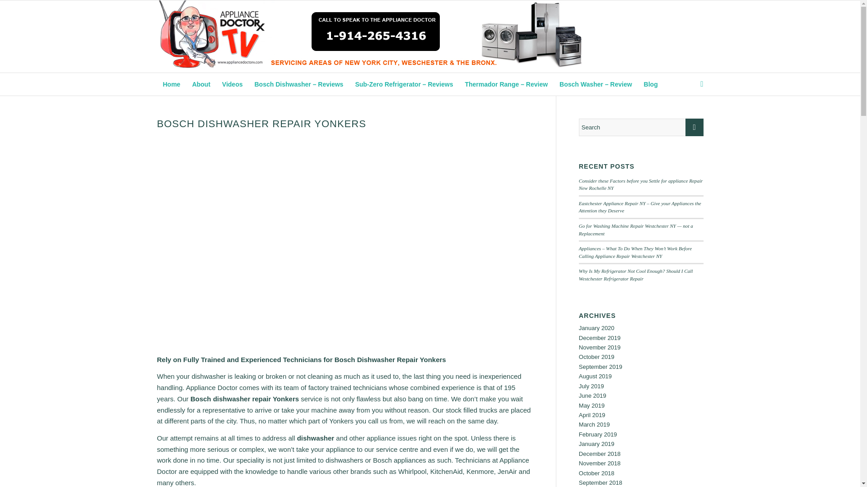 The height and width of the screenshot is (487, 867). I want to click on Home, so click(172, 84).